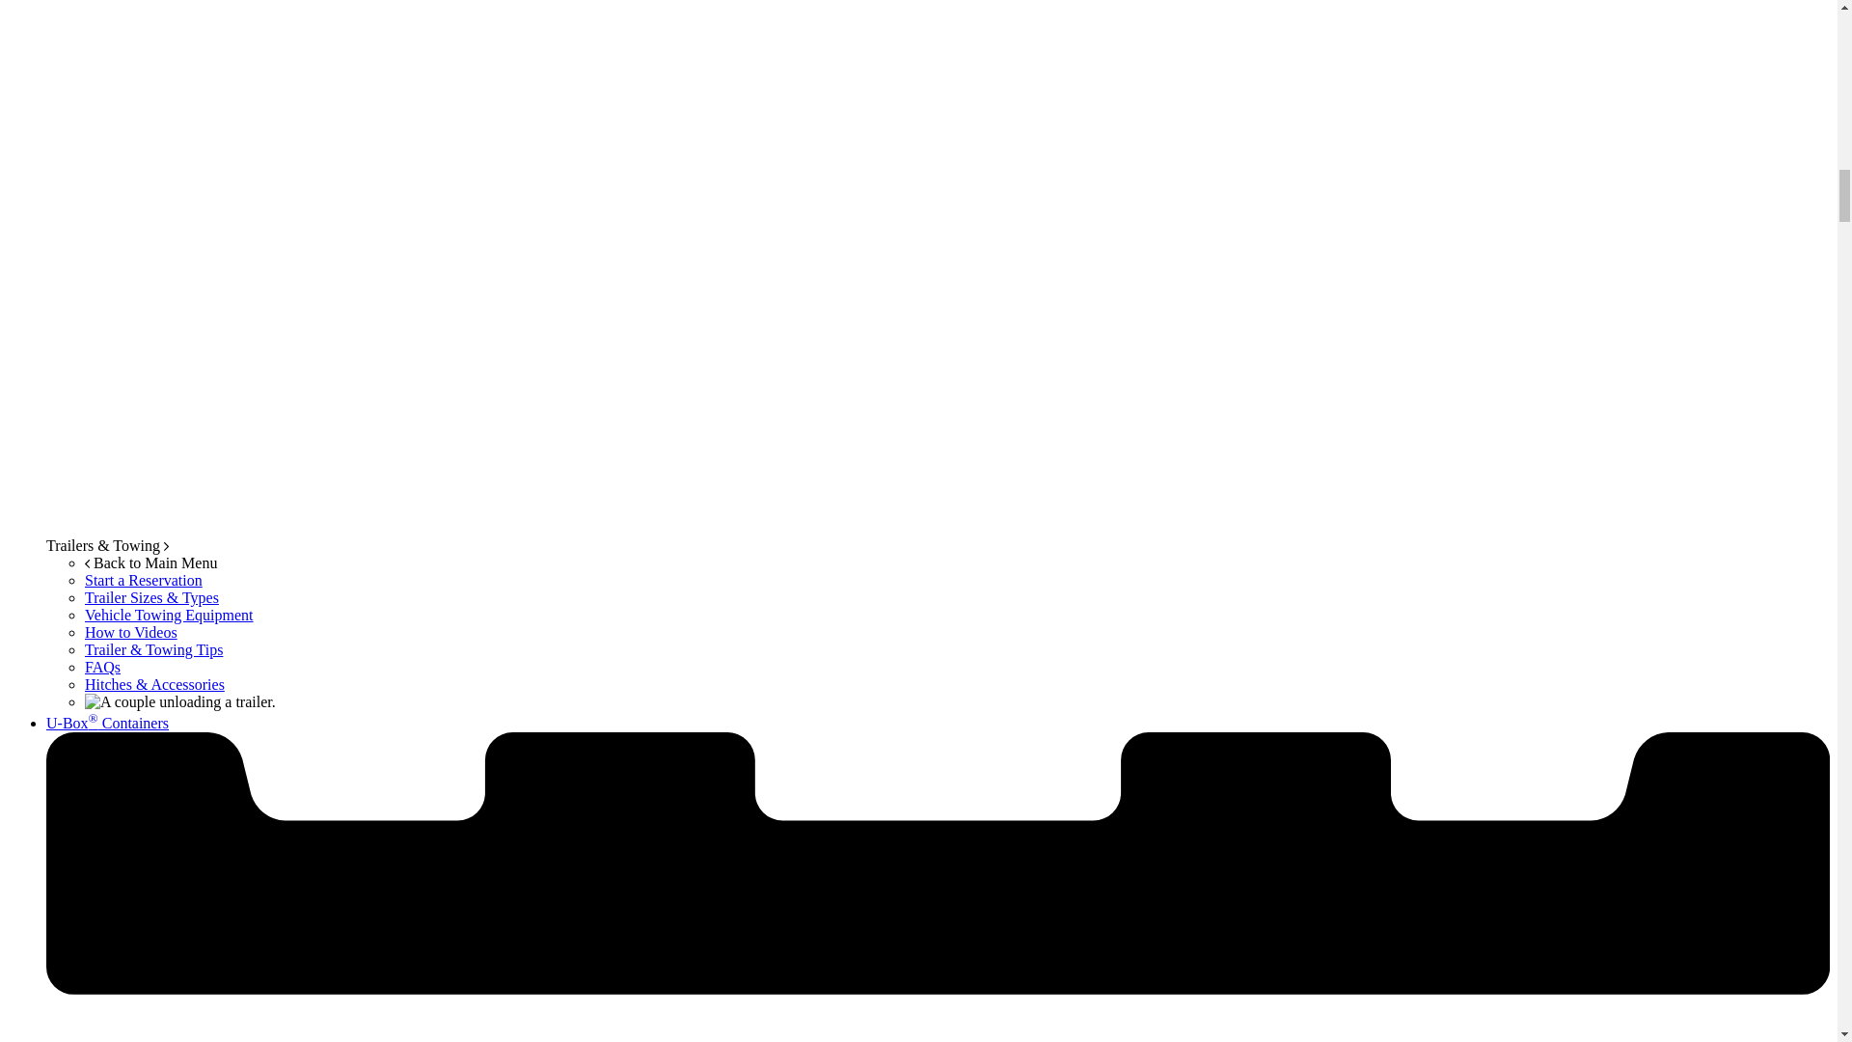 The image size is (1852, 1042). Describe the element at coordinates (131, 632) in the screenshot. I see `How to Videos` at that location.